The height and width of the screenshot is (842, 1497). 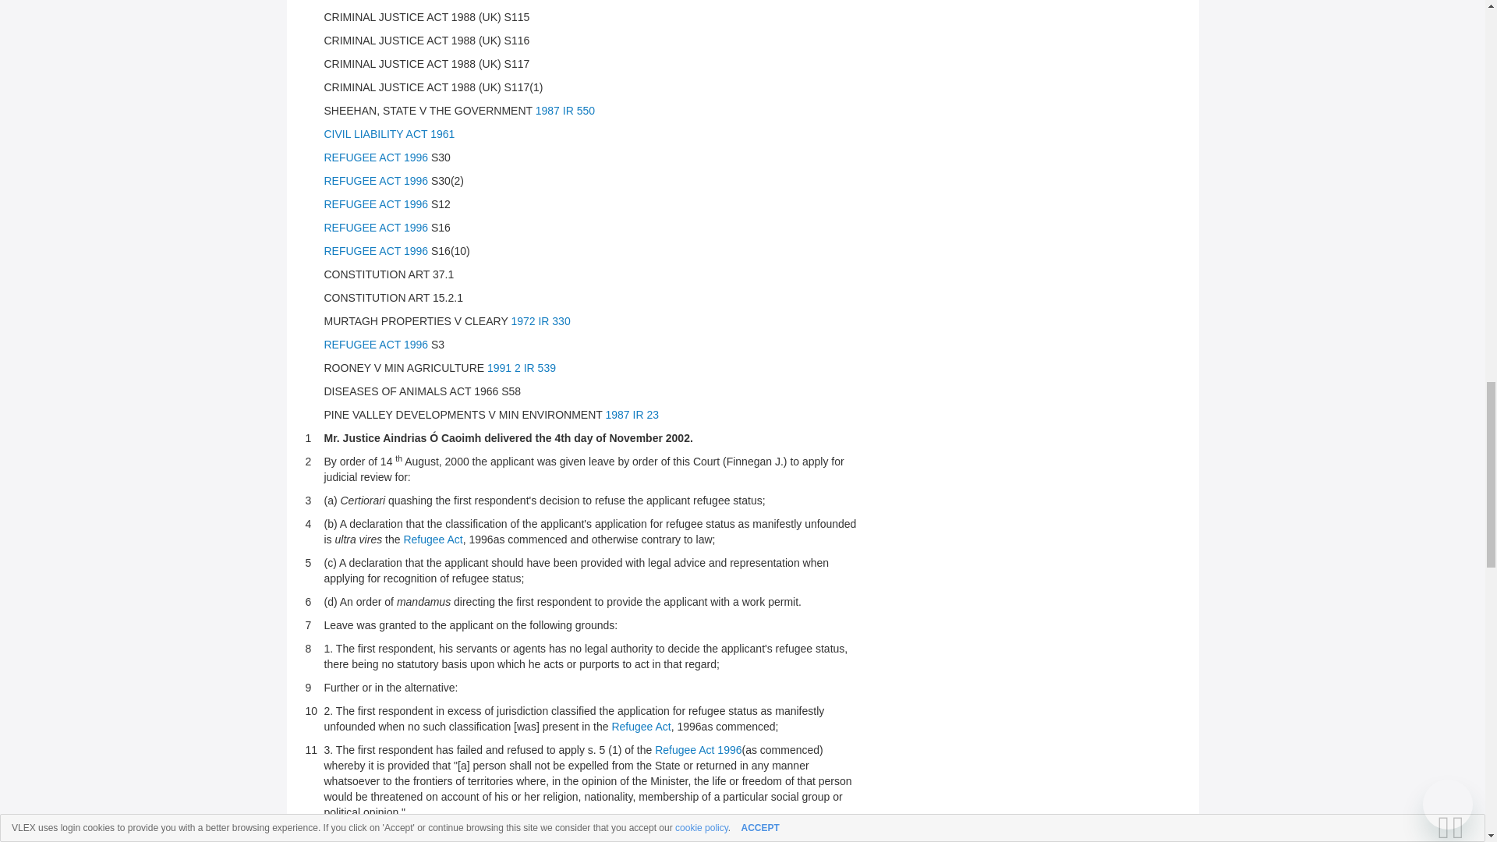 I want to click on REFUGEE ACT 1996, so click(x=376, y=345).